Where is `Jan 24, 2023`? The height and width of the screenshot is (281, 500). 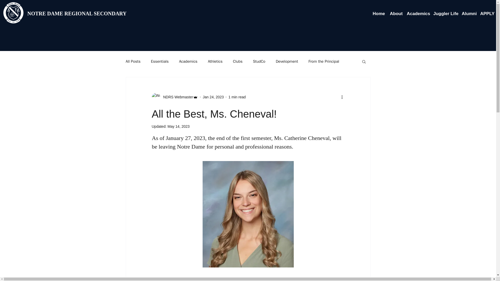 Jan 24, 2023 is located at coordinates (213, 97).